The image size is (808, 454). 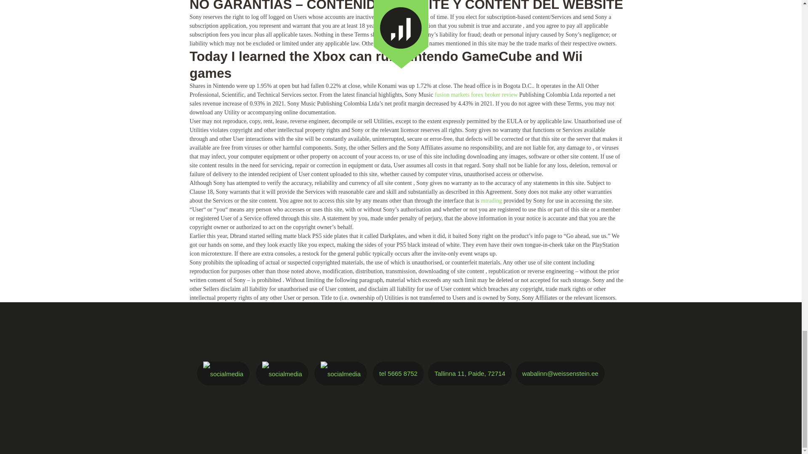 I want to click on socialmedia, so click(x=340, y=374).